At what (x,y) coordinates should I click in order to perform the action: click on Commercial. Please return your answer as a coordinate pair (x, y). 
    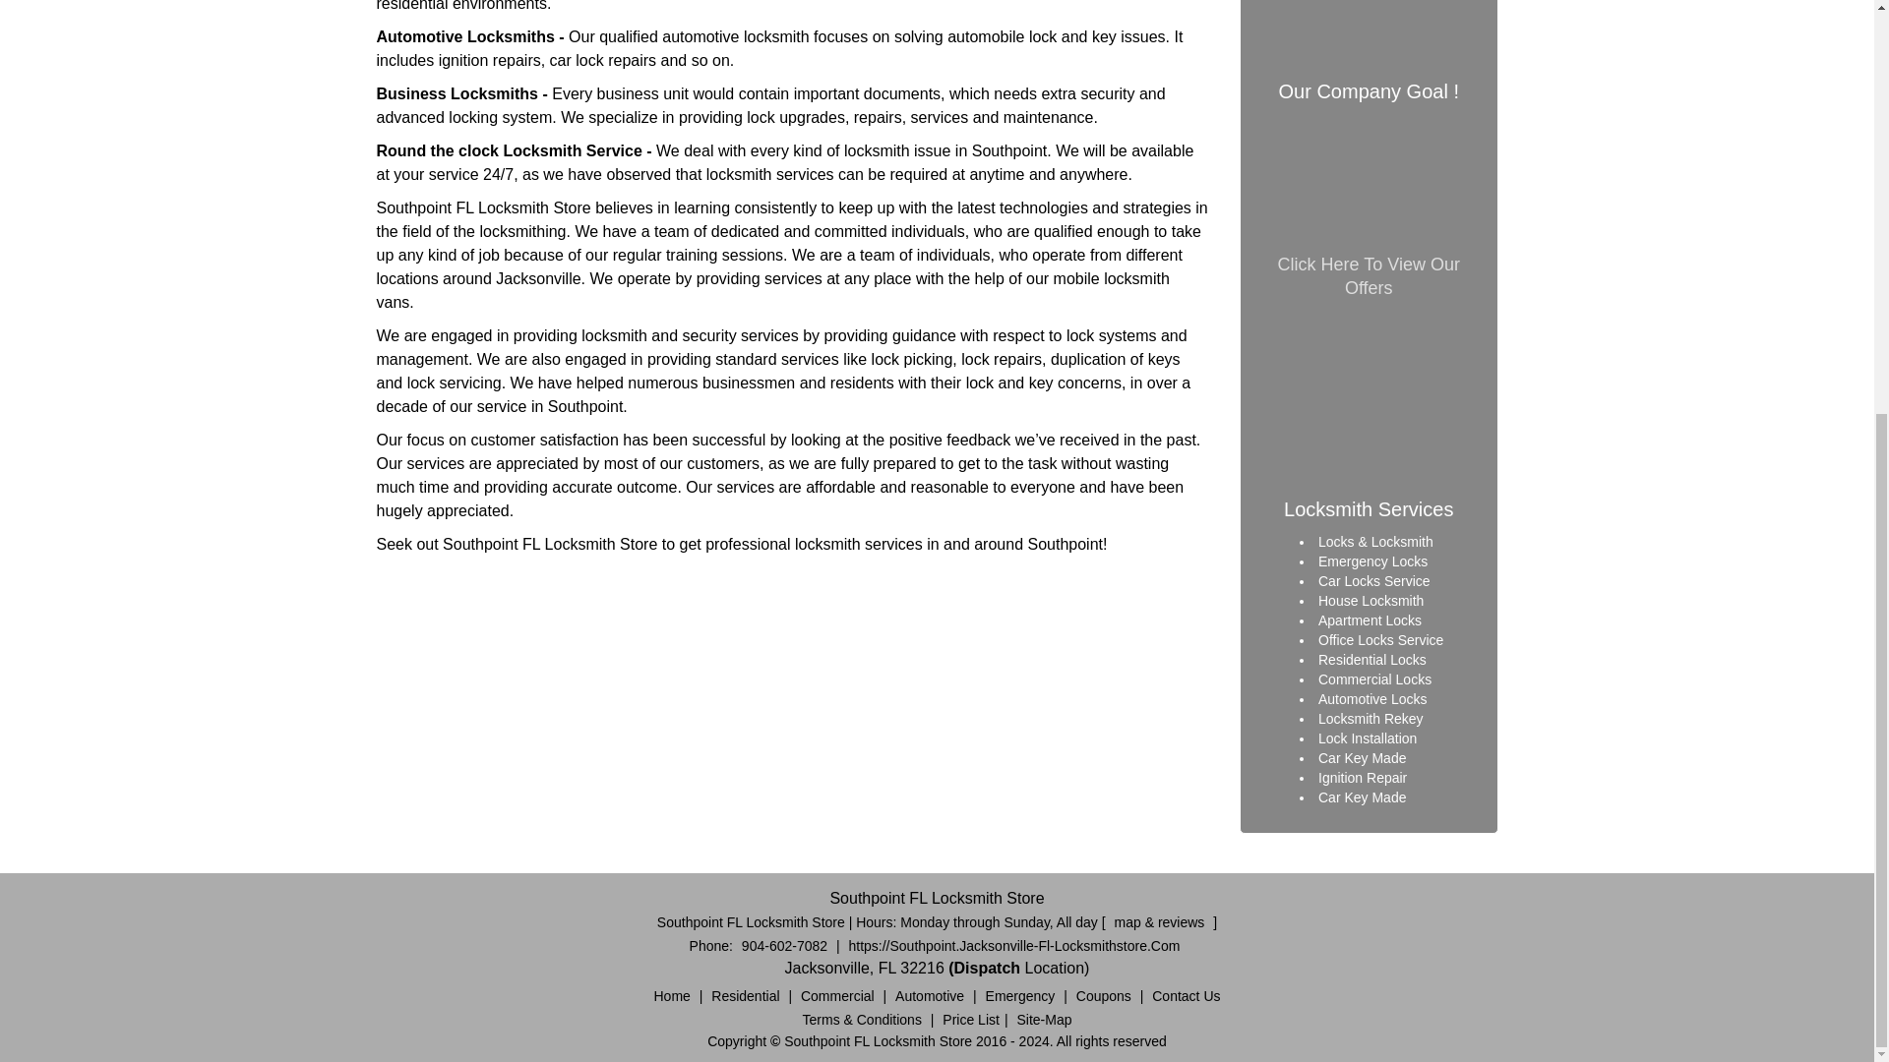
    Looking at the image, I should click on (837, 995).